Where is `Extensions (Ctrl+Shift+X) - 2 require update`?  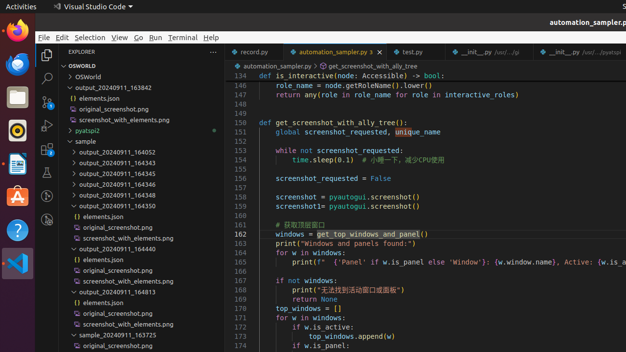
Extensions (Ctrl+Shift+X) - 2 require update is located at coordinates (47, 149).